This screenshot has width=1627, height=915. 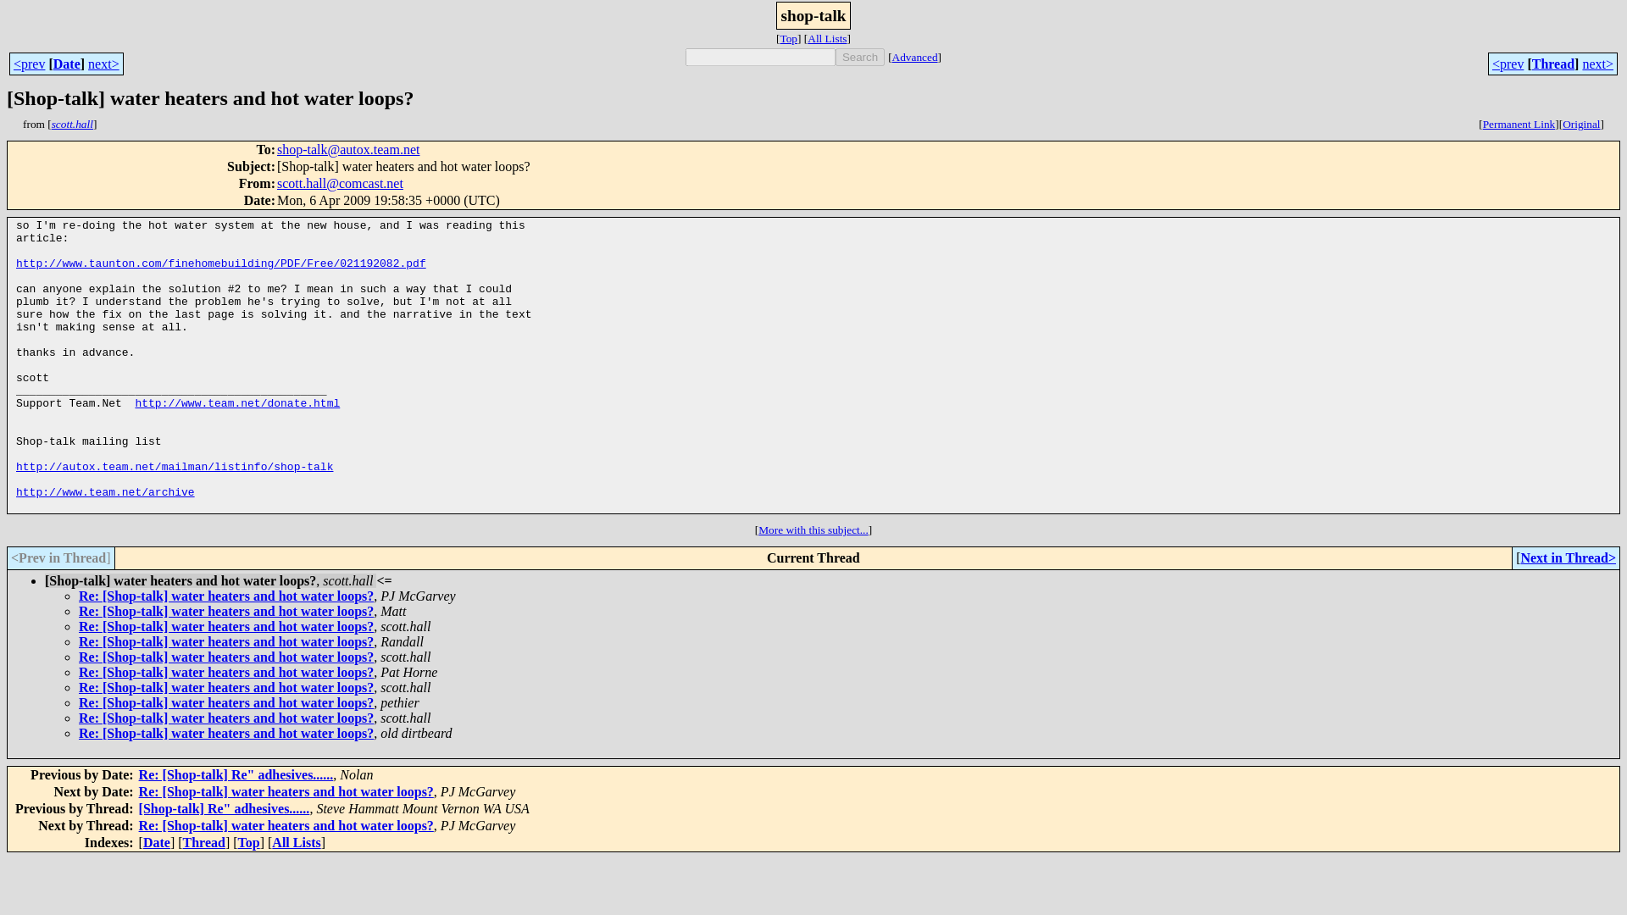 I want to click on Thread, so click(x=1553, y=63).